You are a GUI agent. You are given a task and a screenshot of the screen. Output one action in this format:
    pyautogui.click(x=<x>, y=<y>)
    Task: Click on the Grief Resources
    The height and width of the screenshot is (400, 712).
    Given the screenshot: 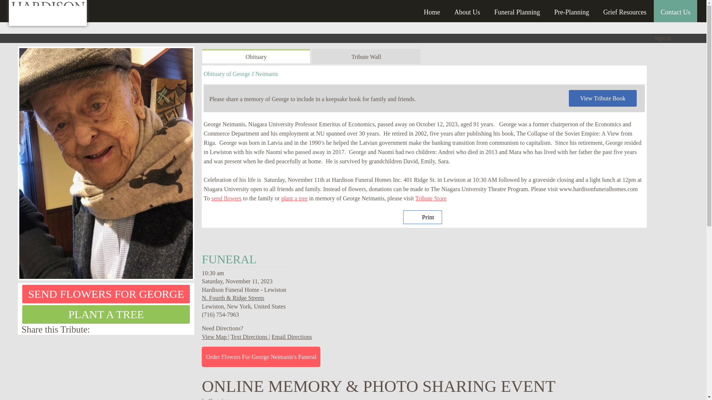 What is the action you would take?
    pyautogui.click(x=624, y=10)
    